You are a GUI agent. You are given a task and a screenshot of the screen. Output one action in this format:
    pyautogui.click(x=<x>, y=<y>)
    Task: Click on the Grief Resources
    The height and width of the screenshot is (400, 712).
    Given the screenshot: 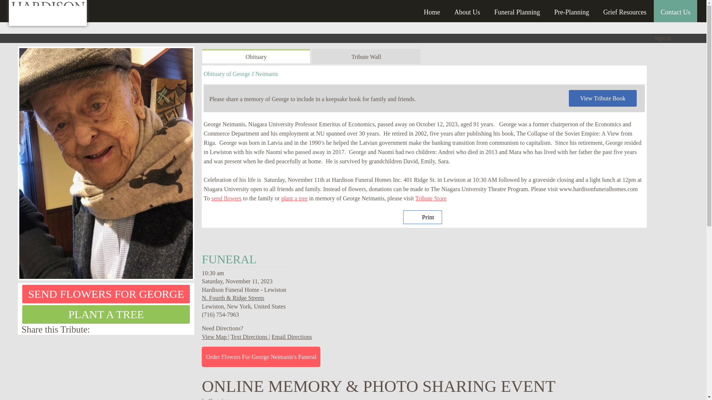 What is the action you would take?
    pyautogui.click(x=624, y=10)
    